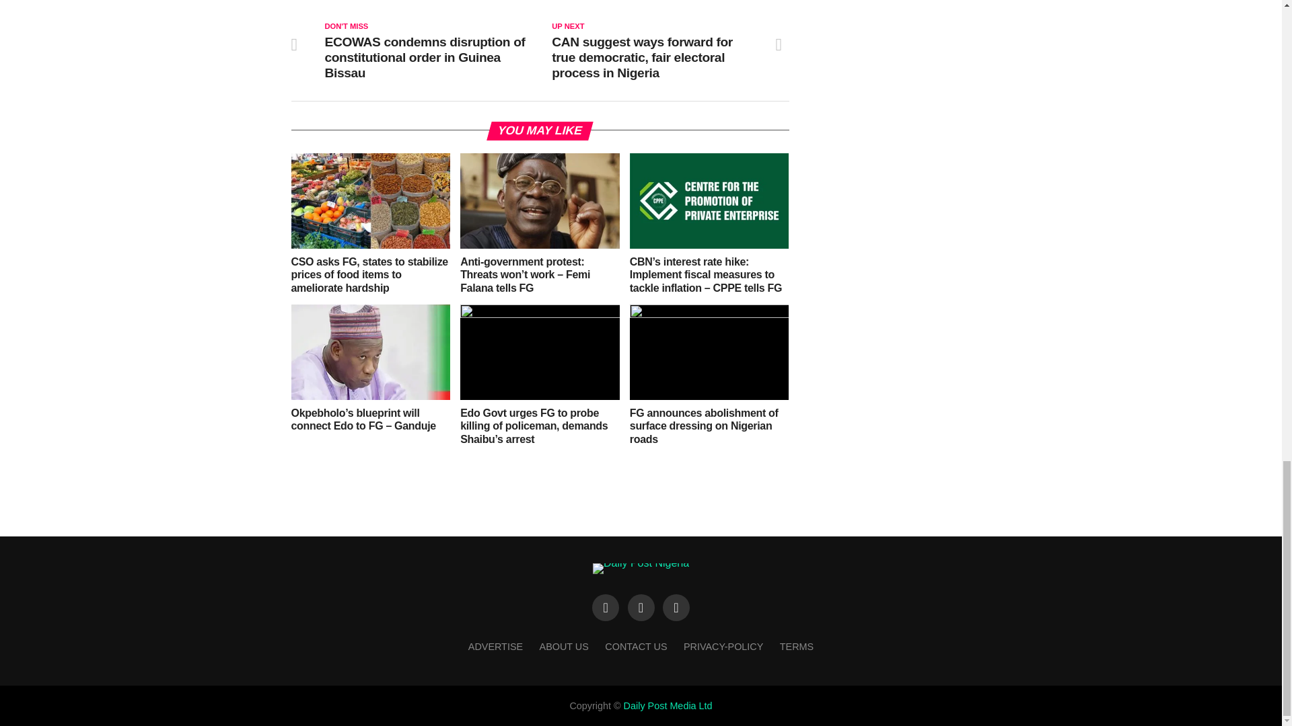 The image size is (1292, 726). Describe the element at coordinates (564, 646) in the screenshot. I see `ABOUT US` at that location.